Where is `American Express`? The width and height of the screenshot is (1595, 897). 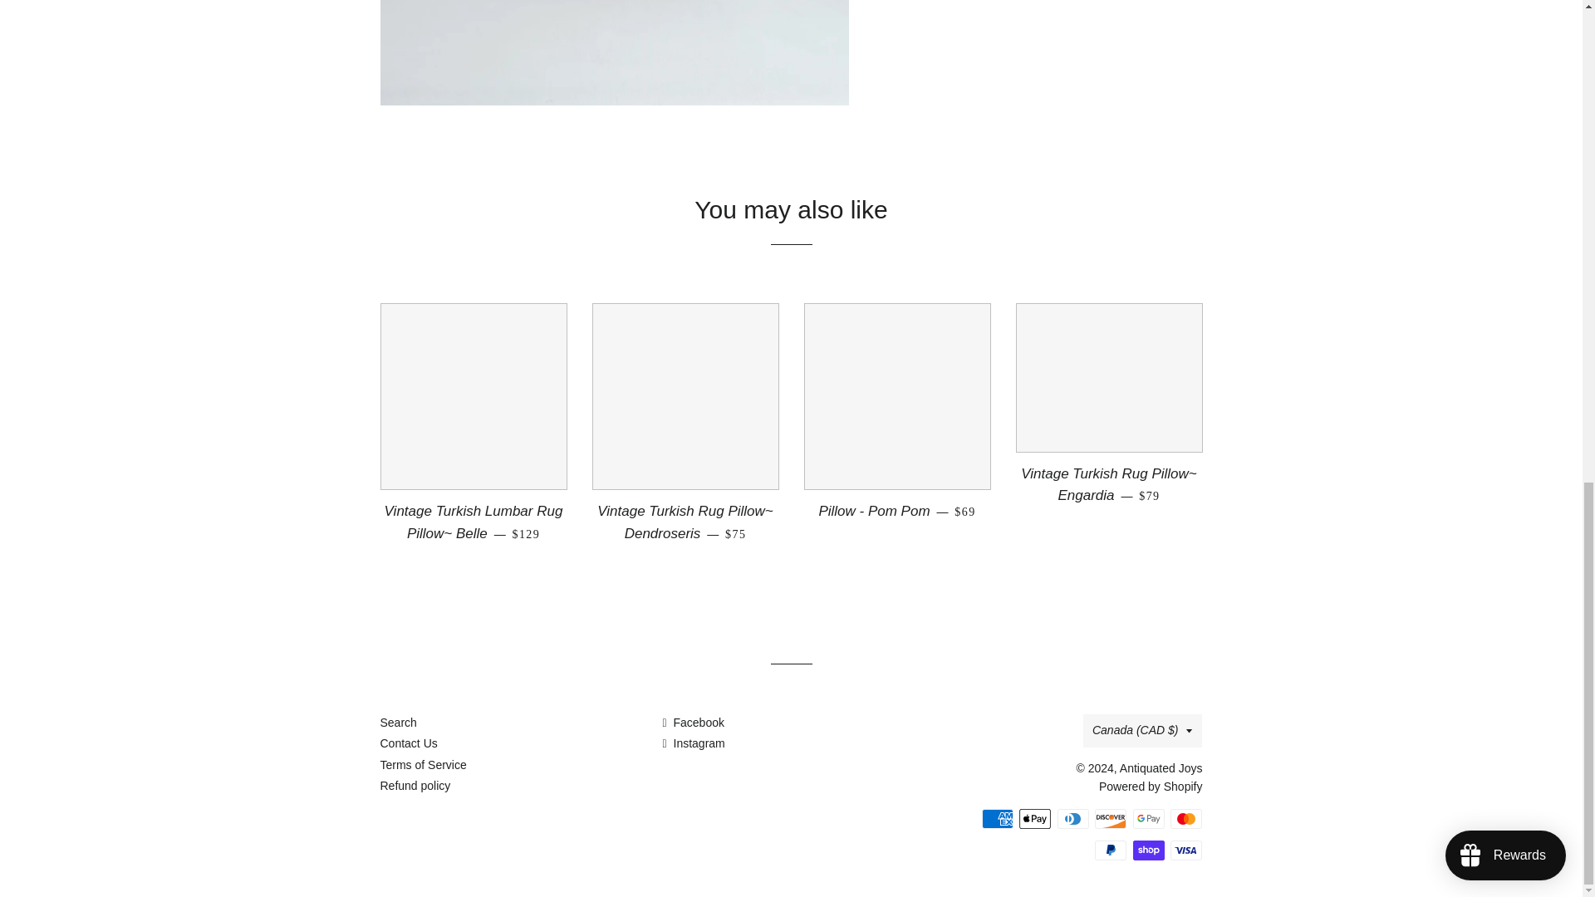 American Express is located at coordinates (997, 819).